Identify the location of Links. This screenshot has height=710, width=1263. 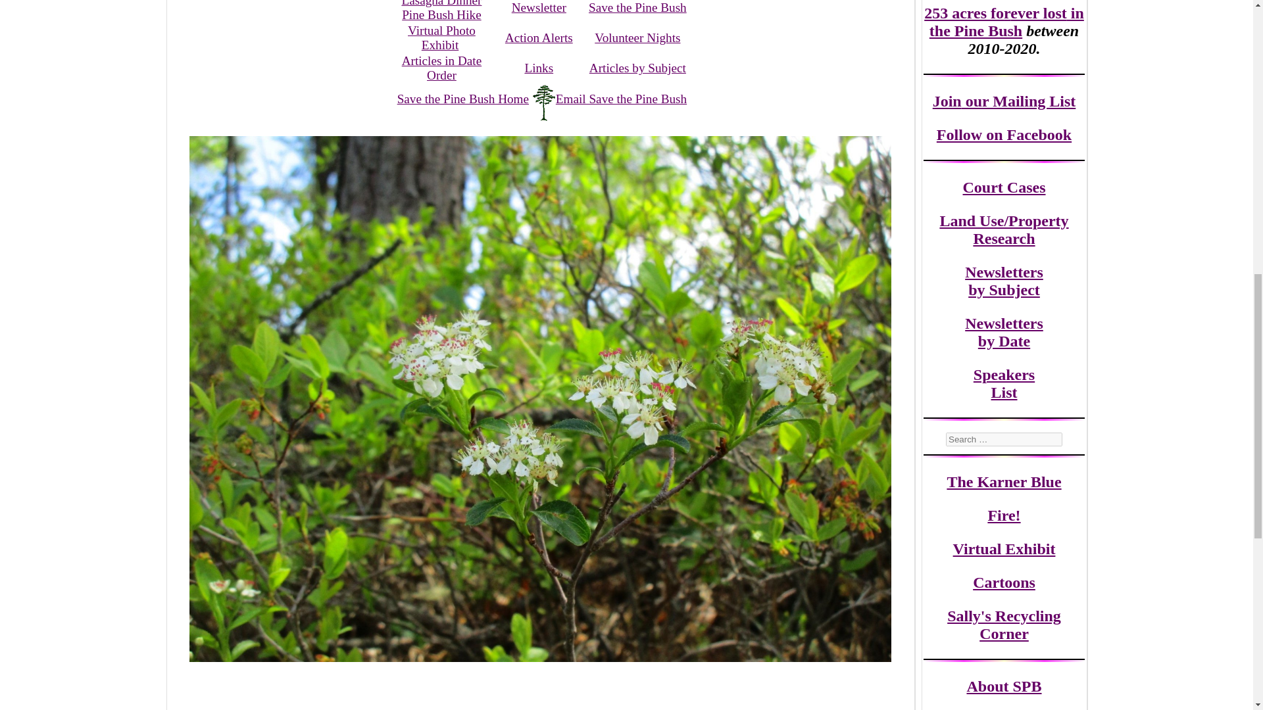
(538, 68).